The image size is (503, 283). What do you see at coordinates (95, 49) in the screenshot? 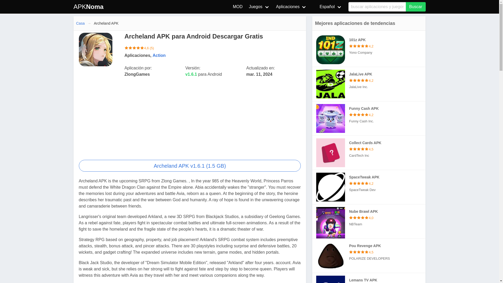
I see `Archeland APK icon` at bounding box center [95, 49].